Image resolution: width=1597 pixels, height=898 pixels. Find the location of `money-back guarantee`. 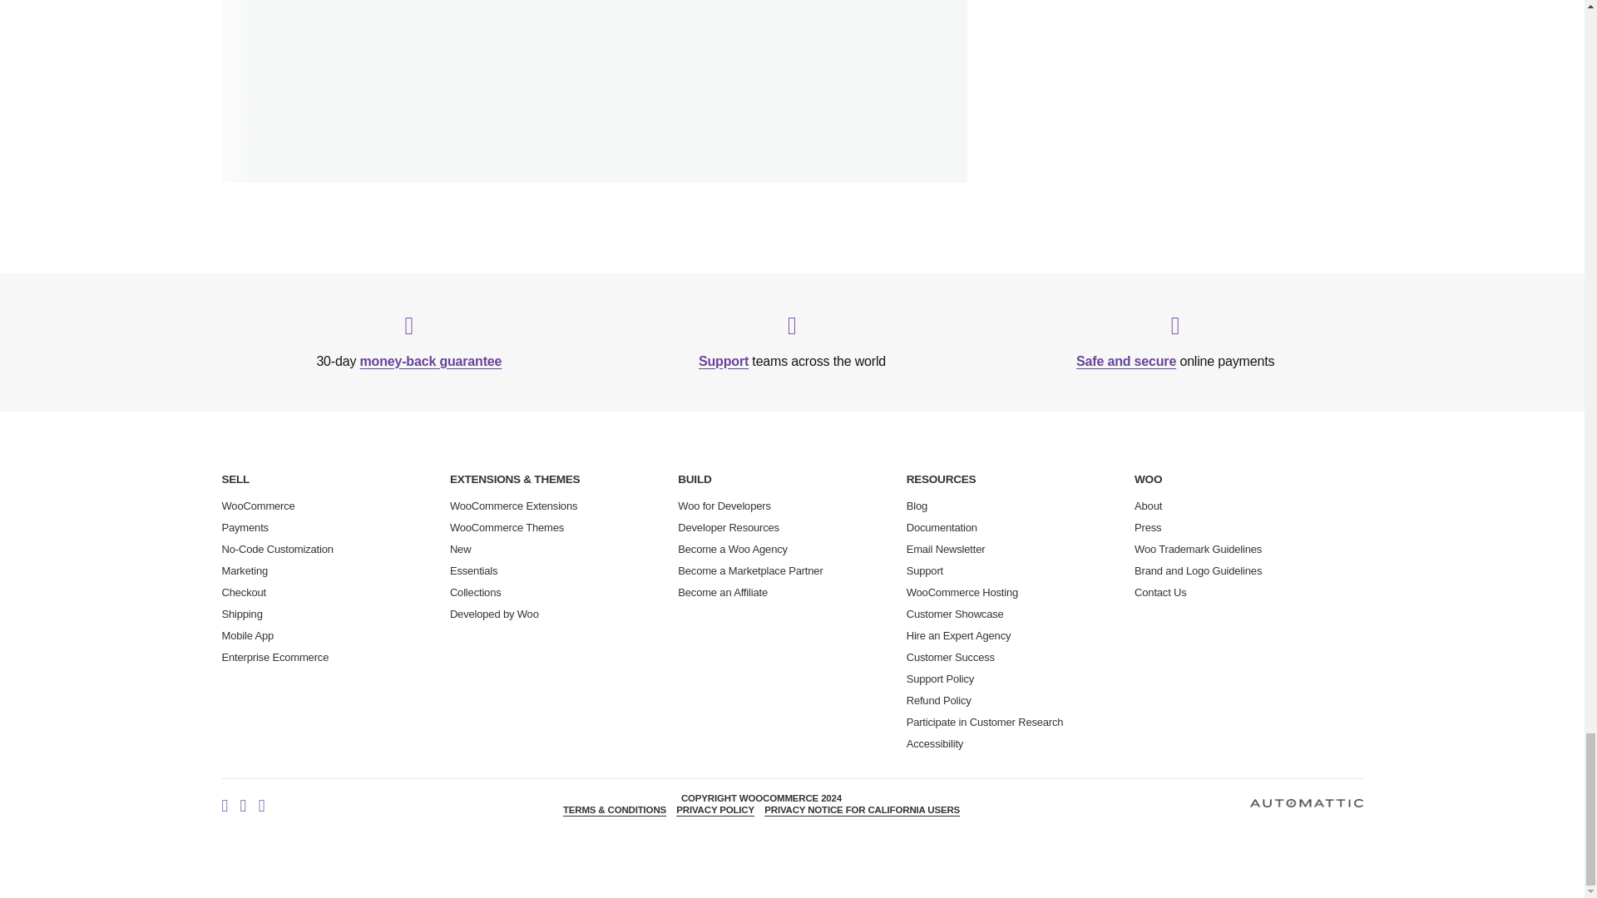

money-back guarantee is located at coordinates (431, 361).